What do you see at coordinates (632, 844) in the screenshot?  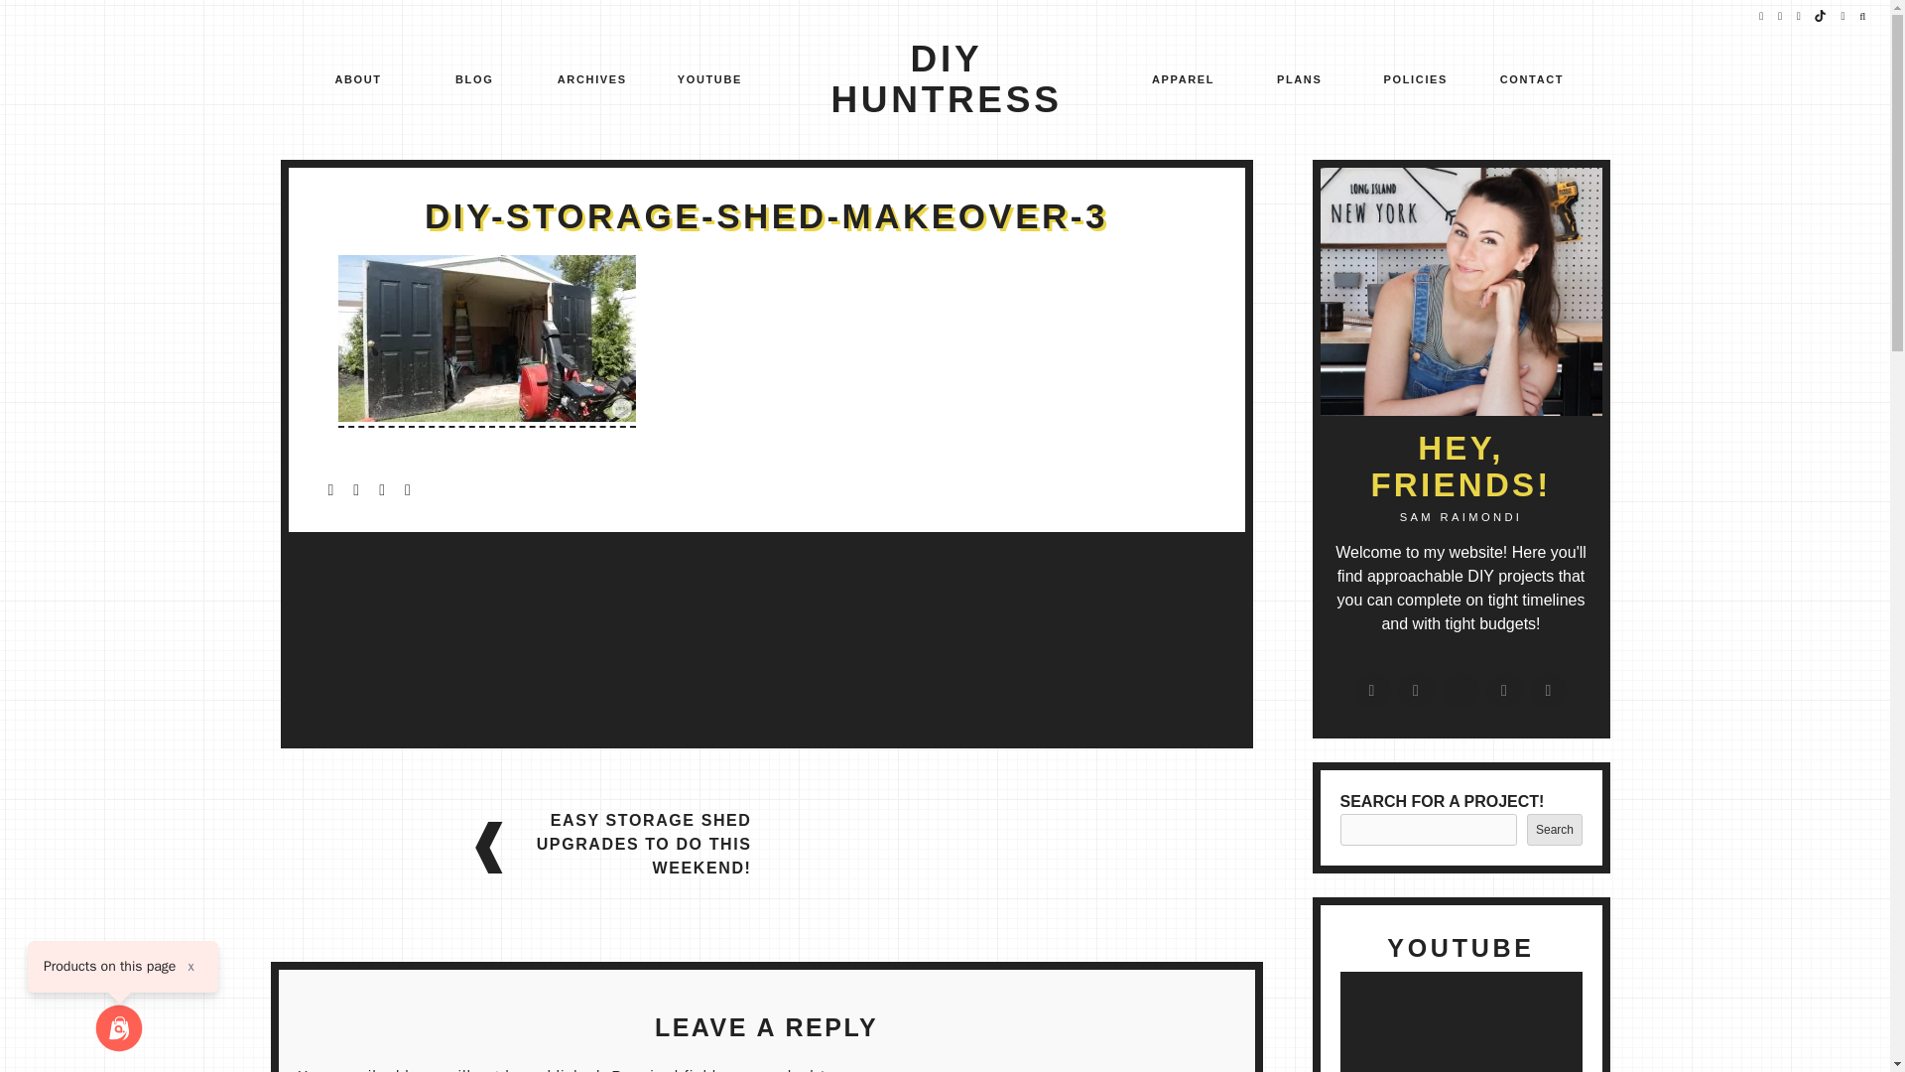 I see `EASY STORAGE SHED UPGRADES TO DO THIS WEEKEND!` at bounding box center [632, 844].